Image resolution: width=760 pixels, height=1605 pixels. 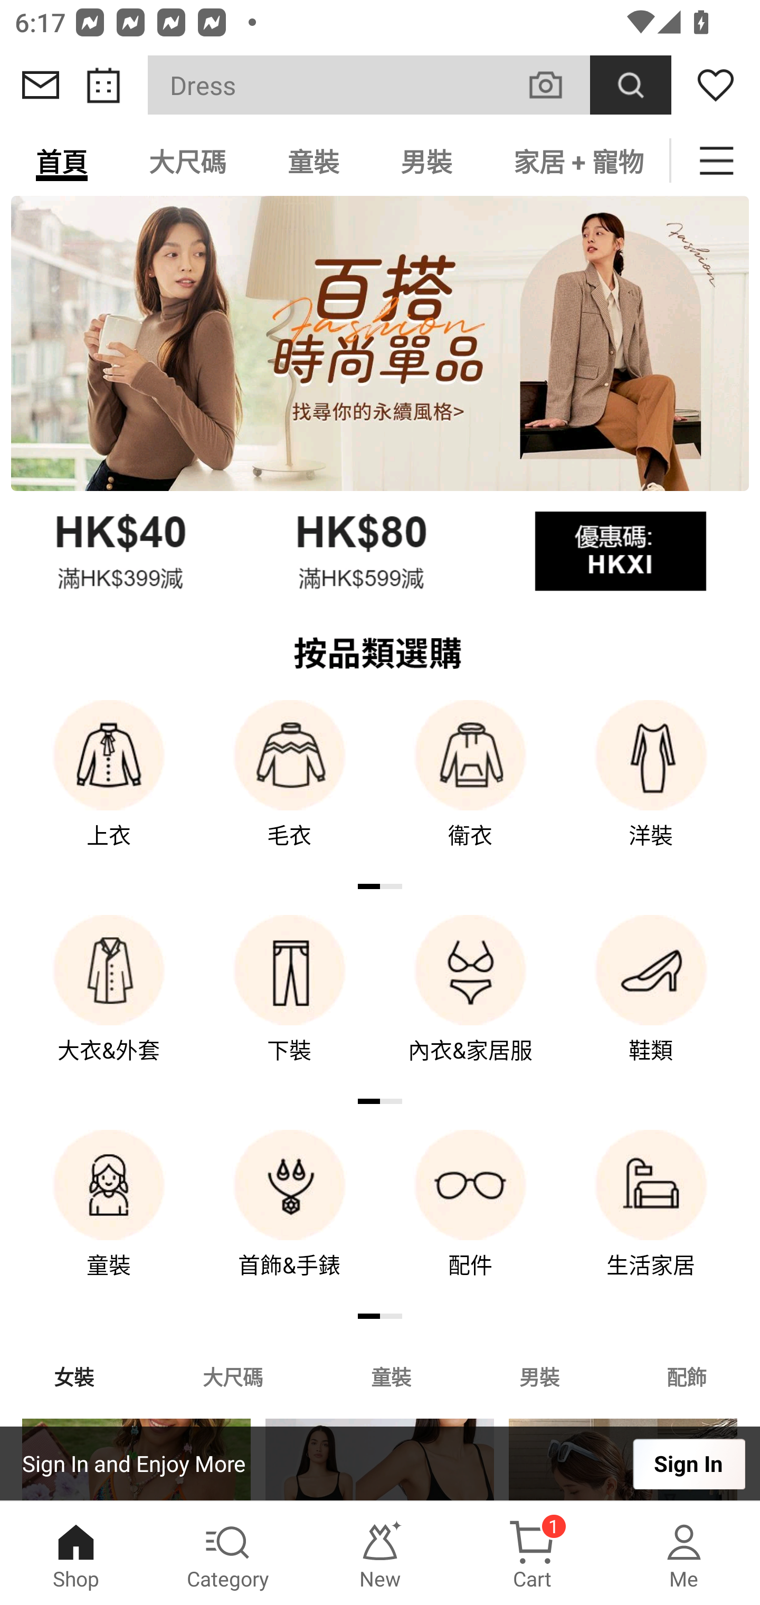 I want to click on 下裝, so click(x=289, y=1003).